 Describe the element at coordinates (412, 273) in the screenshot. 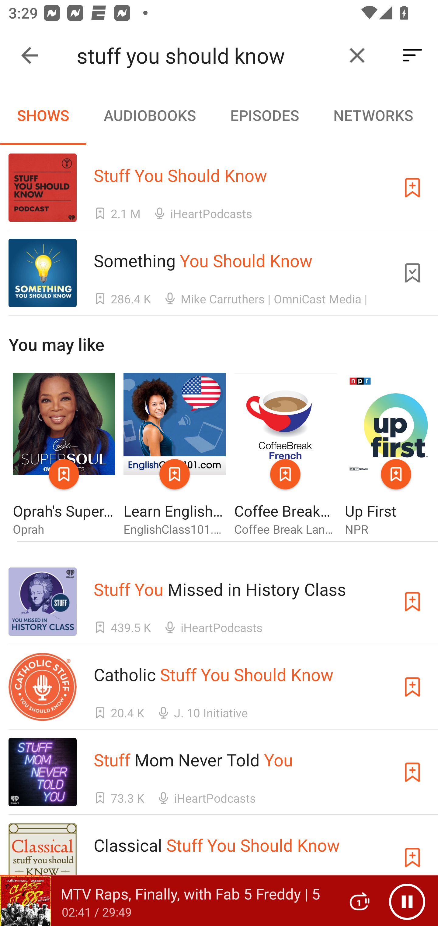

I see `Unsubscribe` at that location.